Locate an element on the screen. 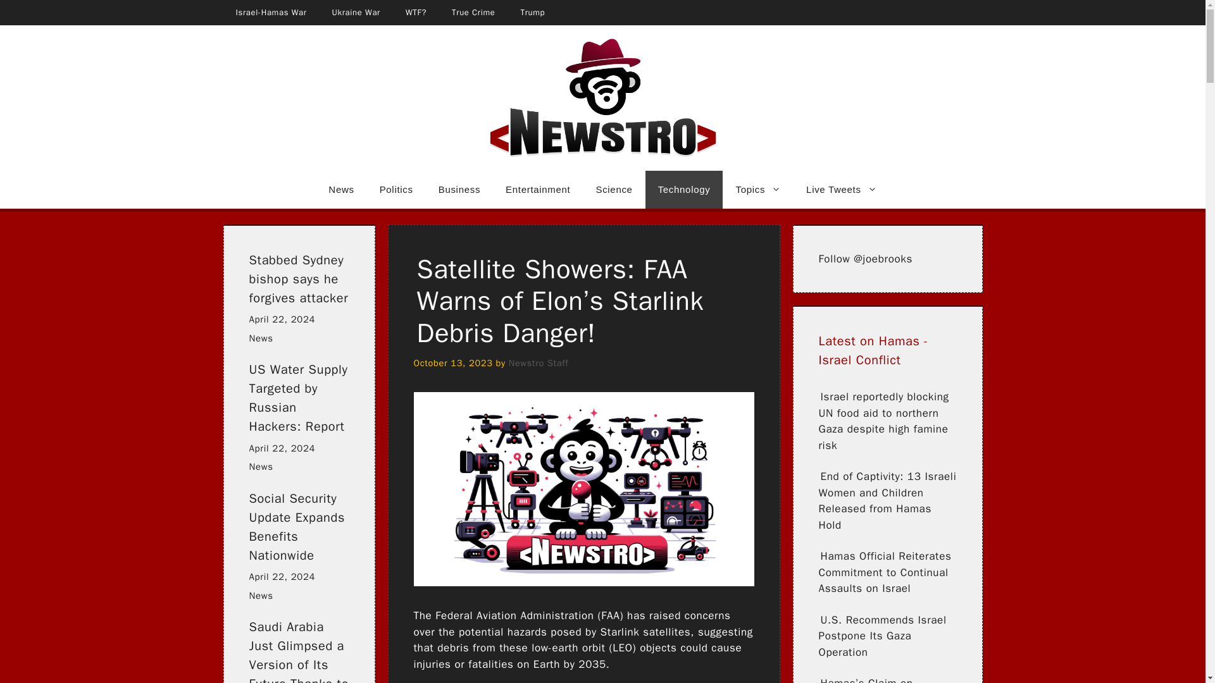  Israel-Hamas War is located at coordinates (270, 13).